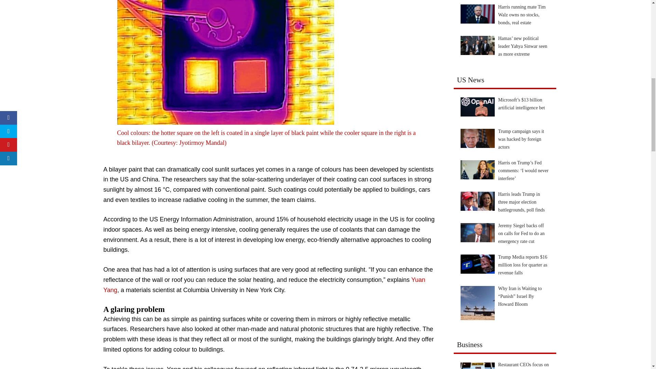  Describe the element at coordinates (477, 138) in the screenshot. I see `Trump campaign says it was hacked by foreign actors` at that location.